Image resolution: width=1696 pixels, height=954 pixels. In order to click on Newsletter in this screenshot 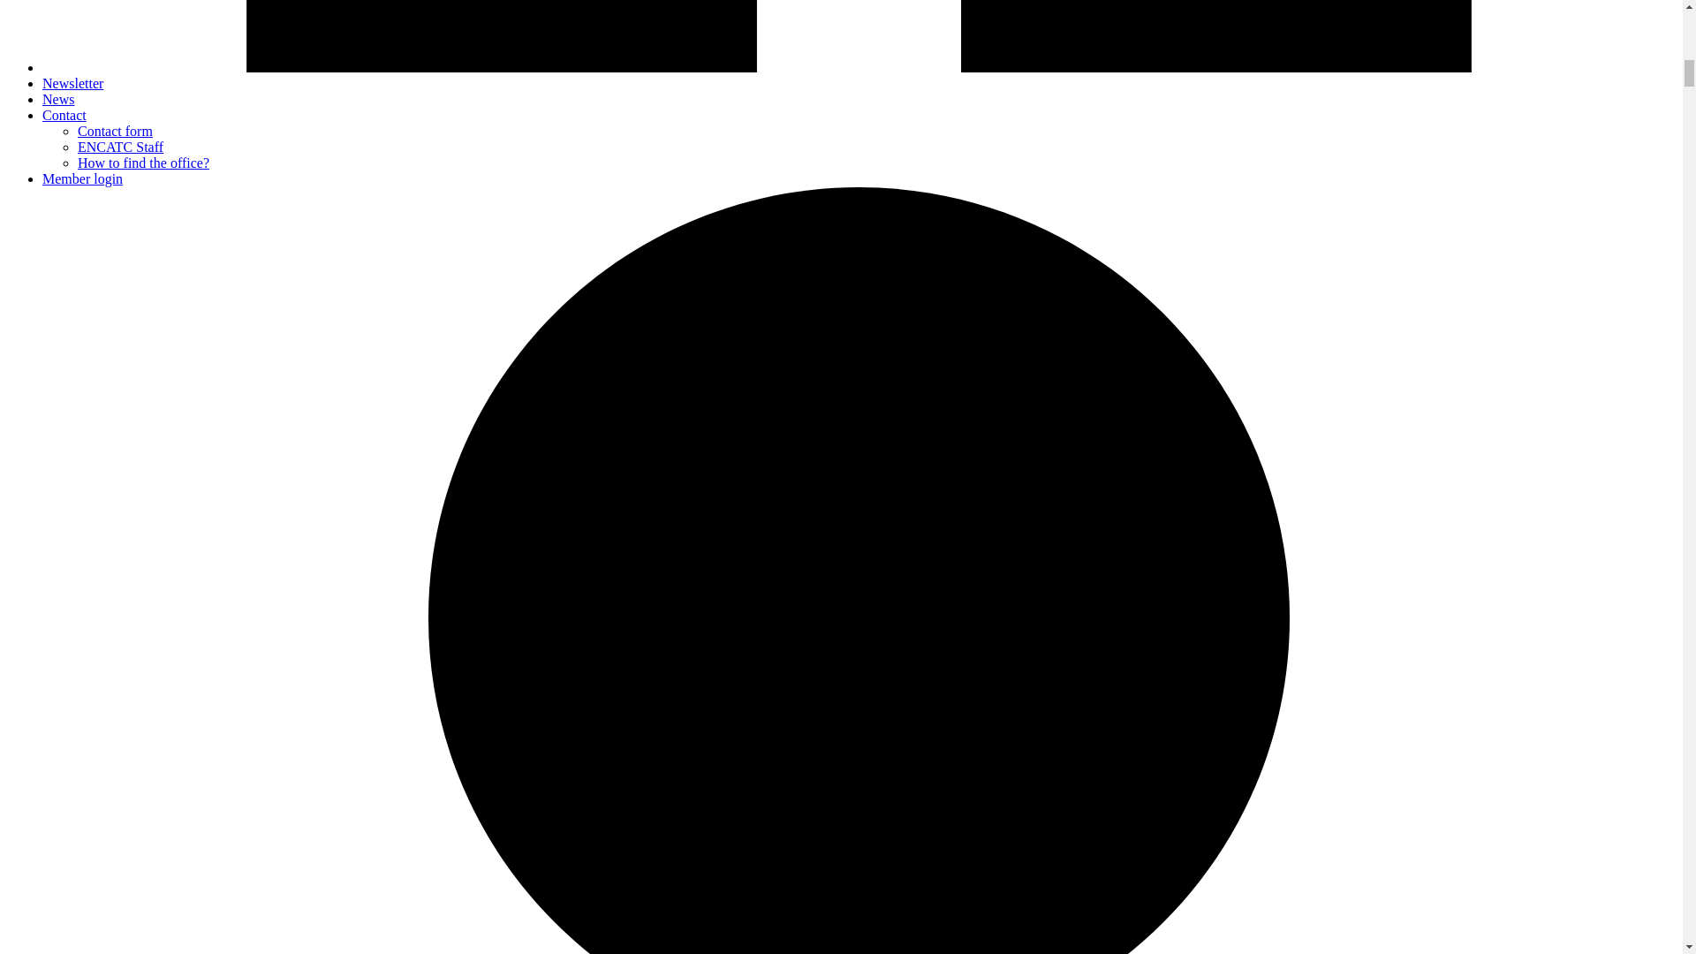, I will do `click(72, 83)`.